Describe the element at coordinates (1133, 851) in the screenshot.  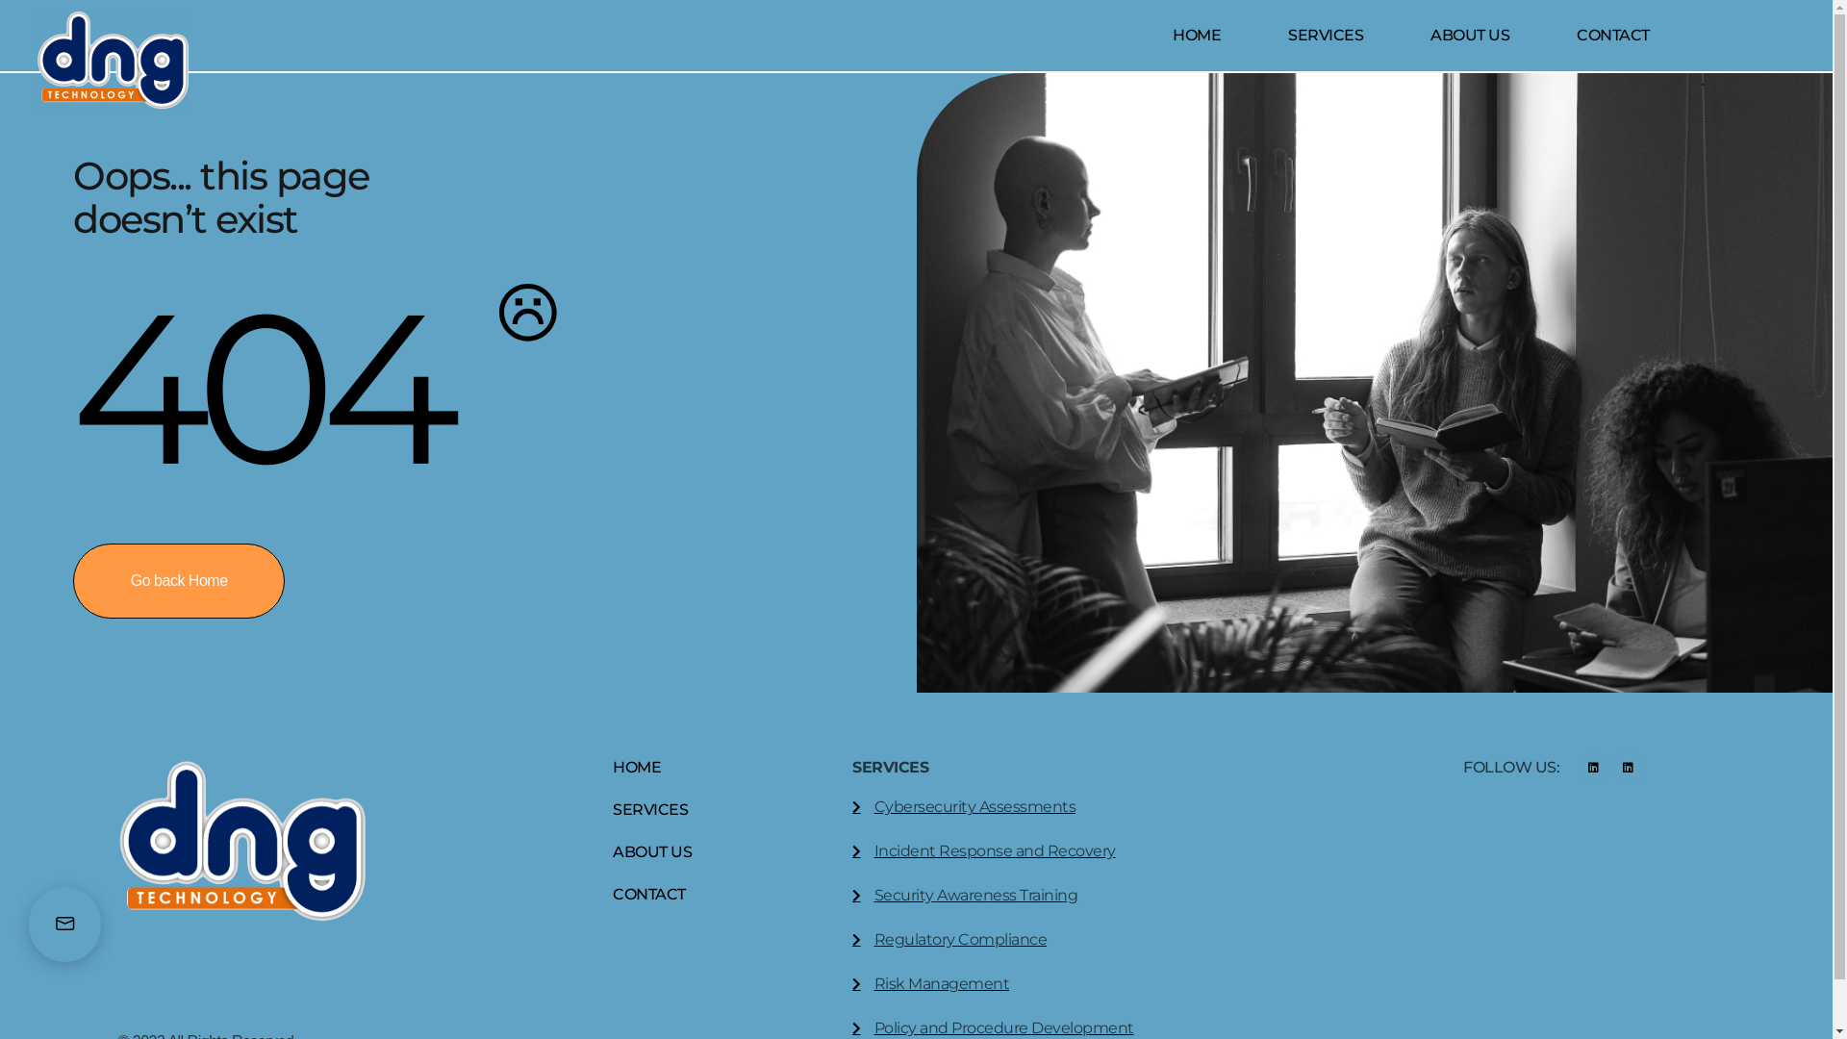
I see `Incident Response and Recovery` at that location.